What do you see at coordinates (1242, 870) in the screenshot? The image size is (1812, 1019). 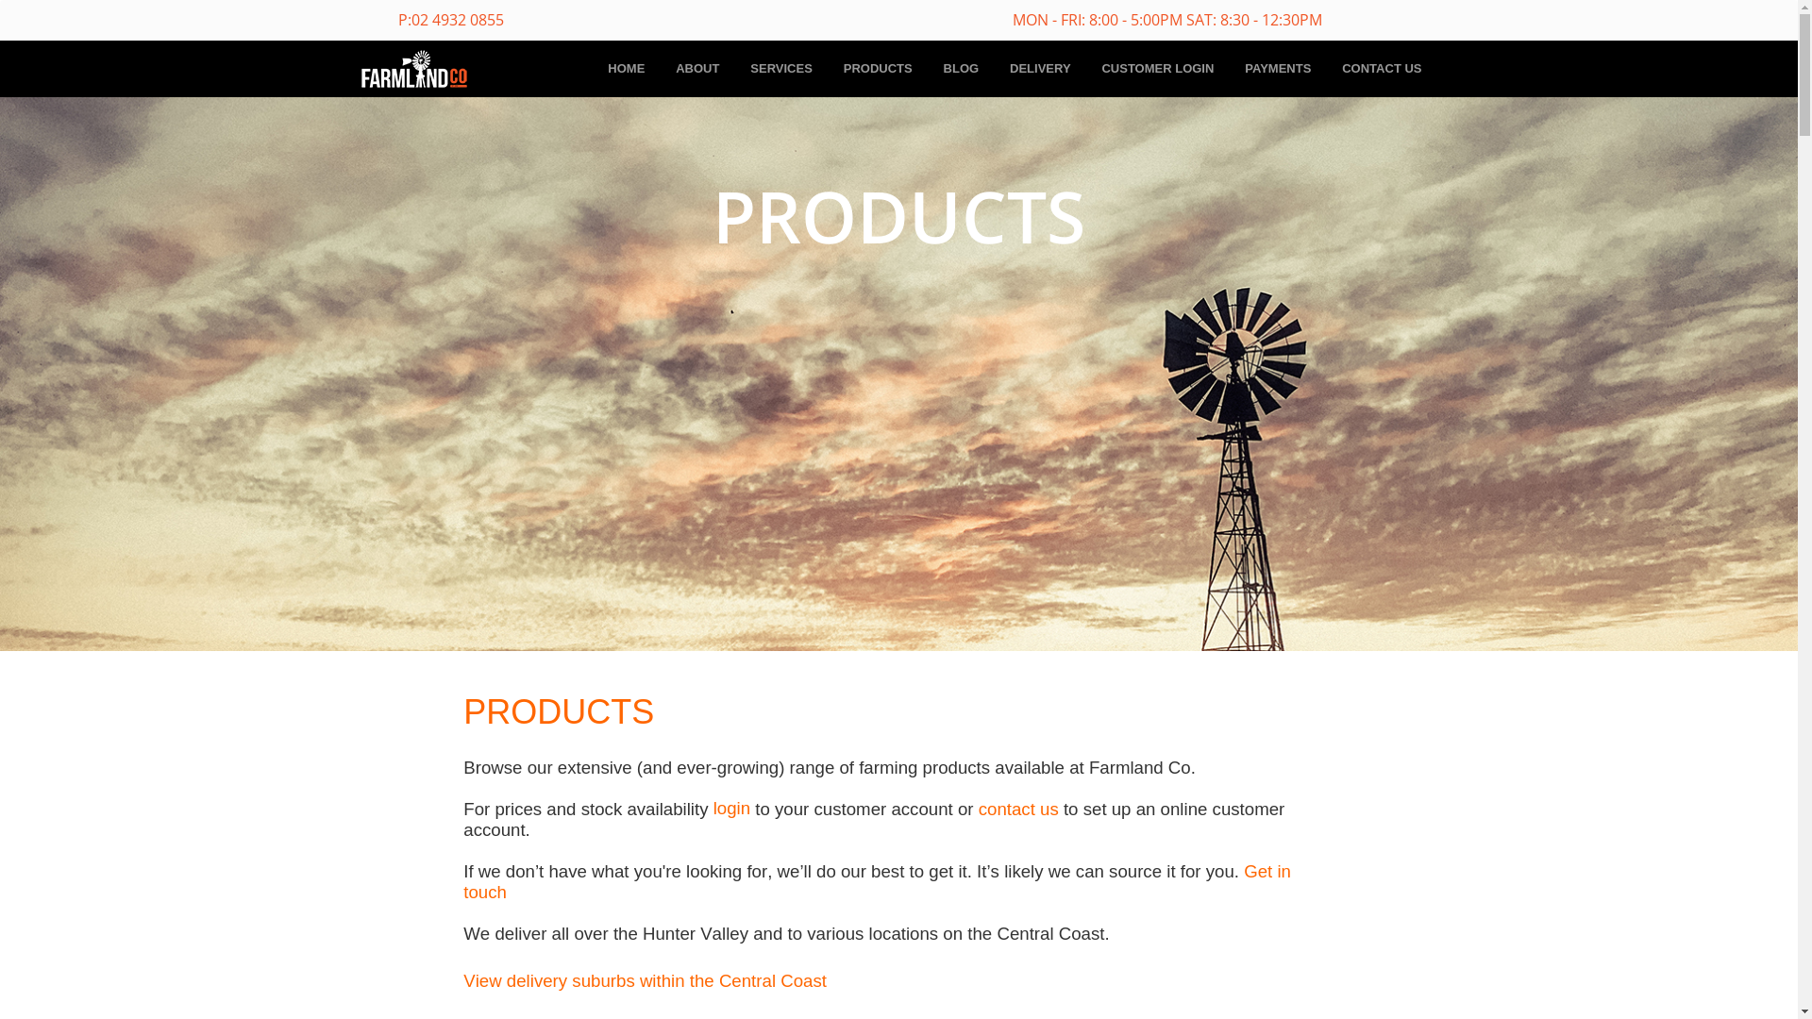 I see ` ` at bounding box center [1242, 870].